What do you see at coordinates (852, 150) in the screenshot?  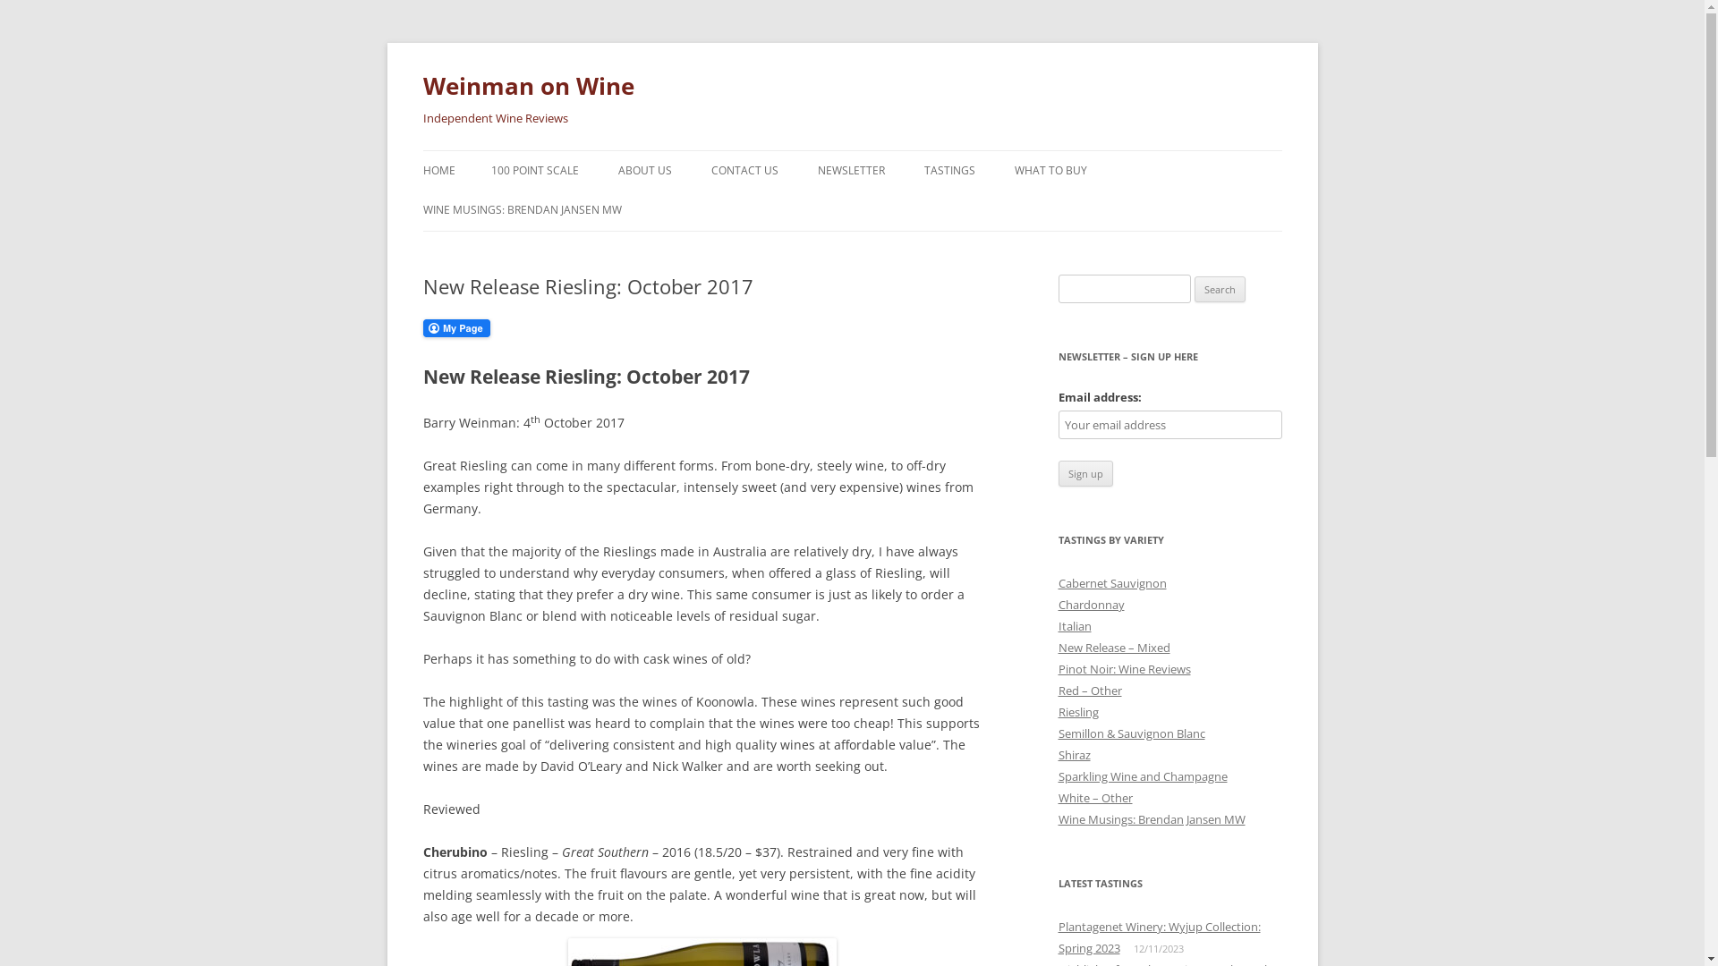 I see `Skip to content` at bounding box center [852, 150].